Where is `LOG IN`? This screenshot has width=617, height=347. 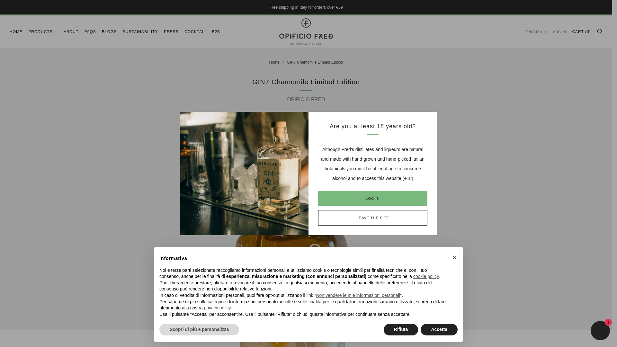
LOG IN is located at coordinates (373, 199).